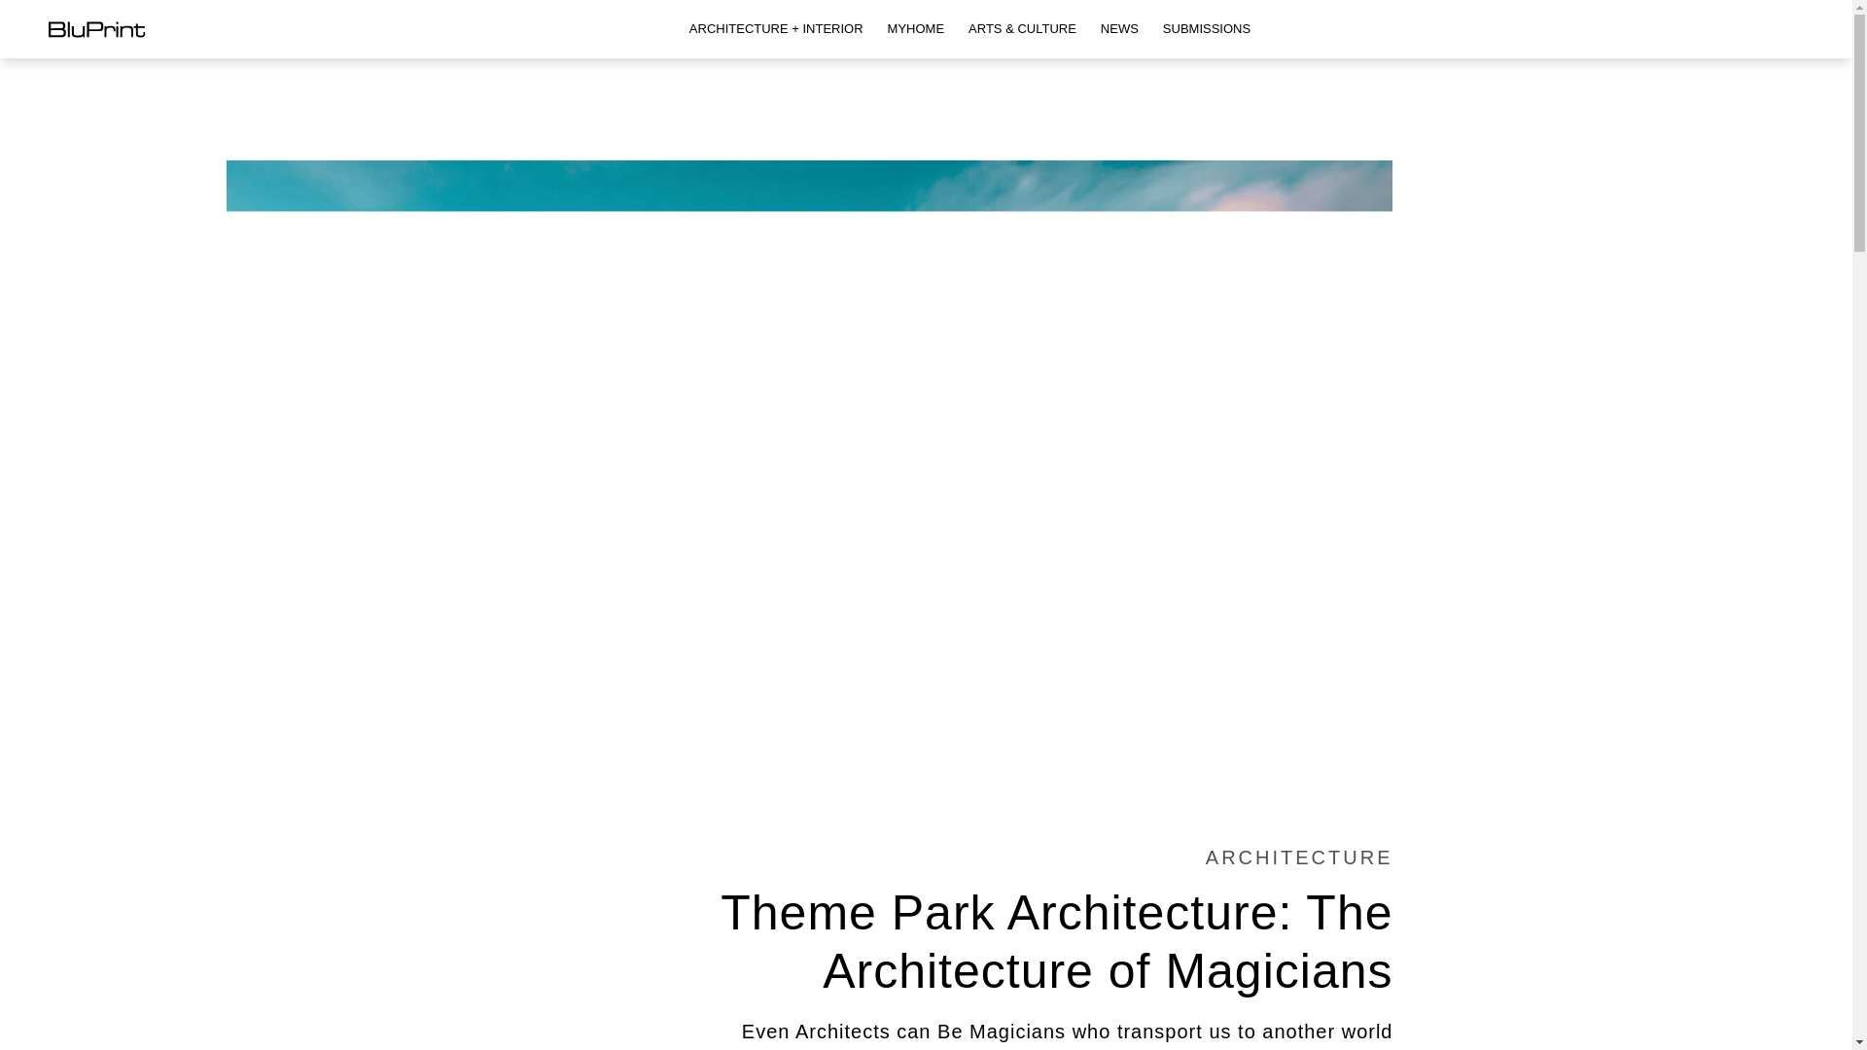  Describe the element at coordinates (1118, 29) in the screenshot. I see `NEWS` at that location.